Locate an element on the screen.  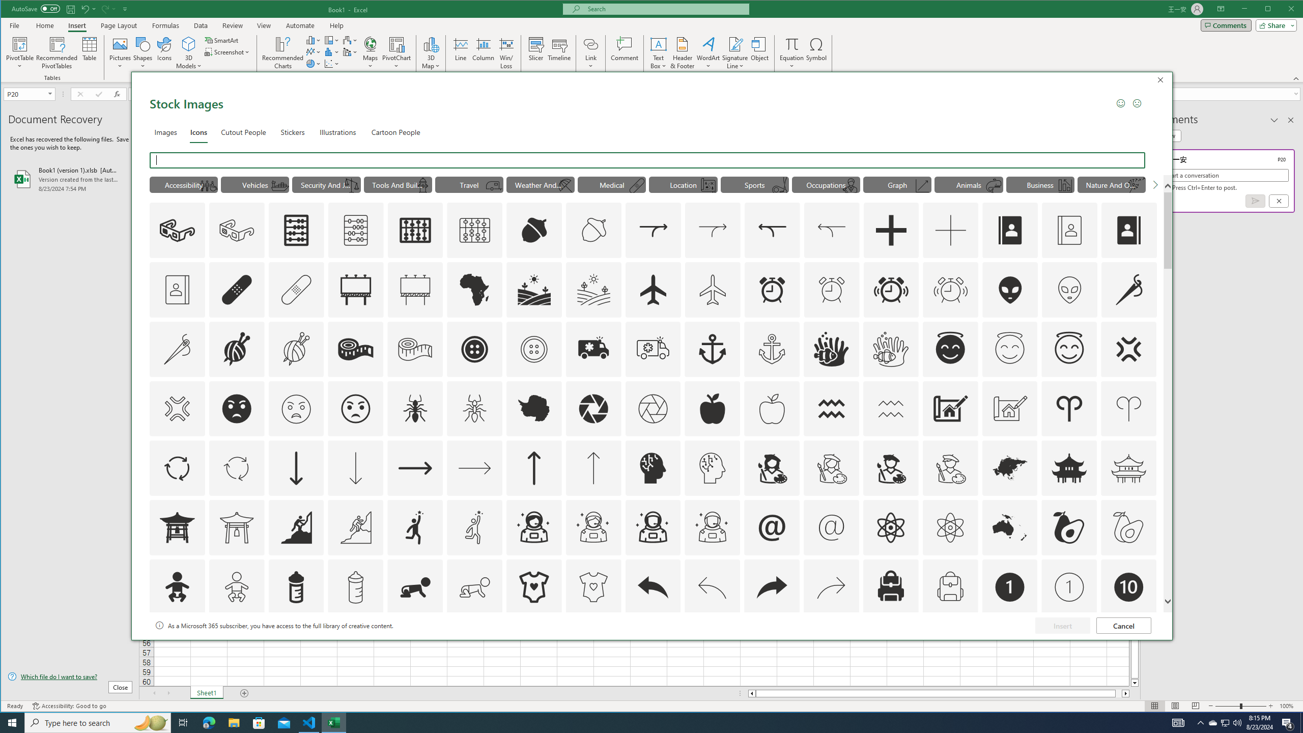
Search highlights icon opens search home window is located at coordinates (151, 723).